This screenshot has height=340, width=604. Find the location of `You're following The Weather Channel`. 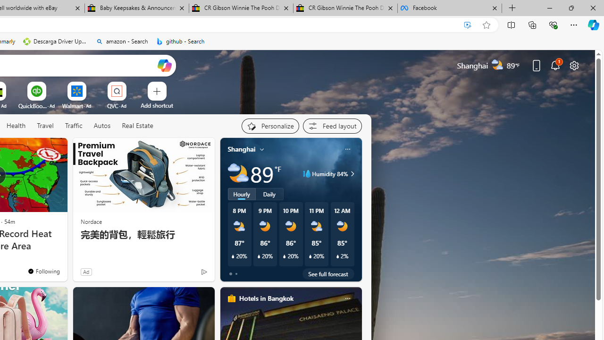

You're following The Weather Channel is located at coordinates (43, 271).